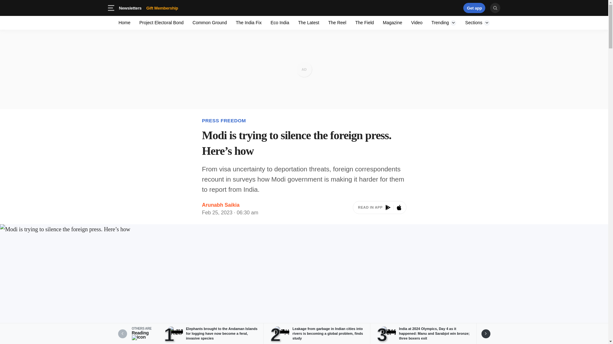  Describe the element at coordinates (435, 8) in the screenshot. I see `Get app` at that location.